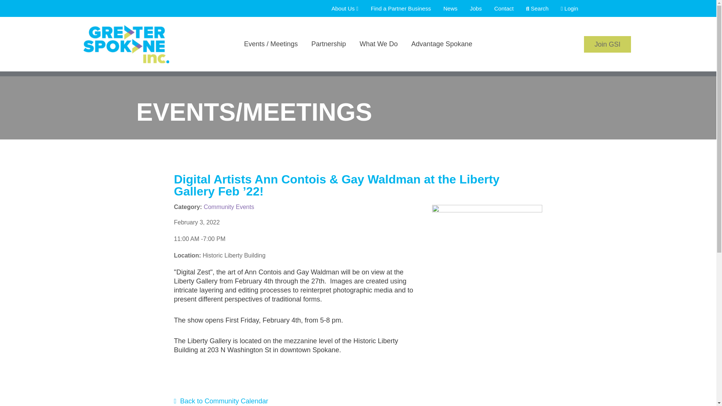 The height and width of the screenshot is (406, 722). Describe the element at coordinates (499, 8) in the screenshot. I see `Contact` at that location.